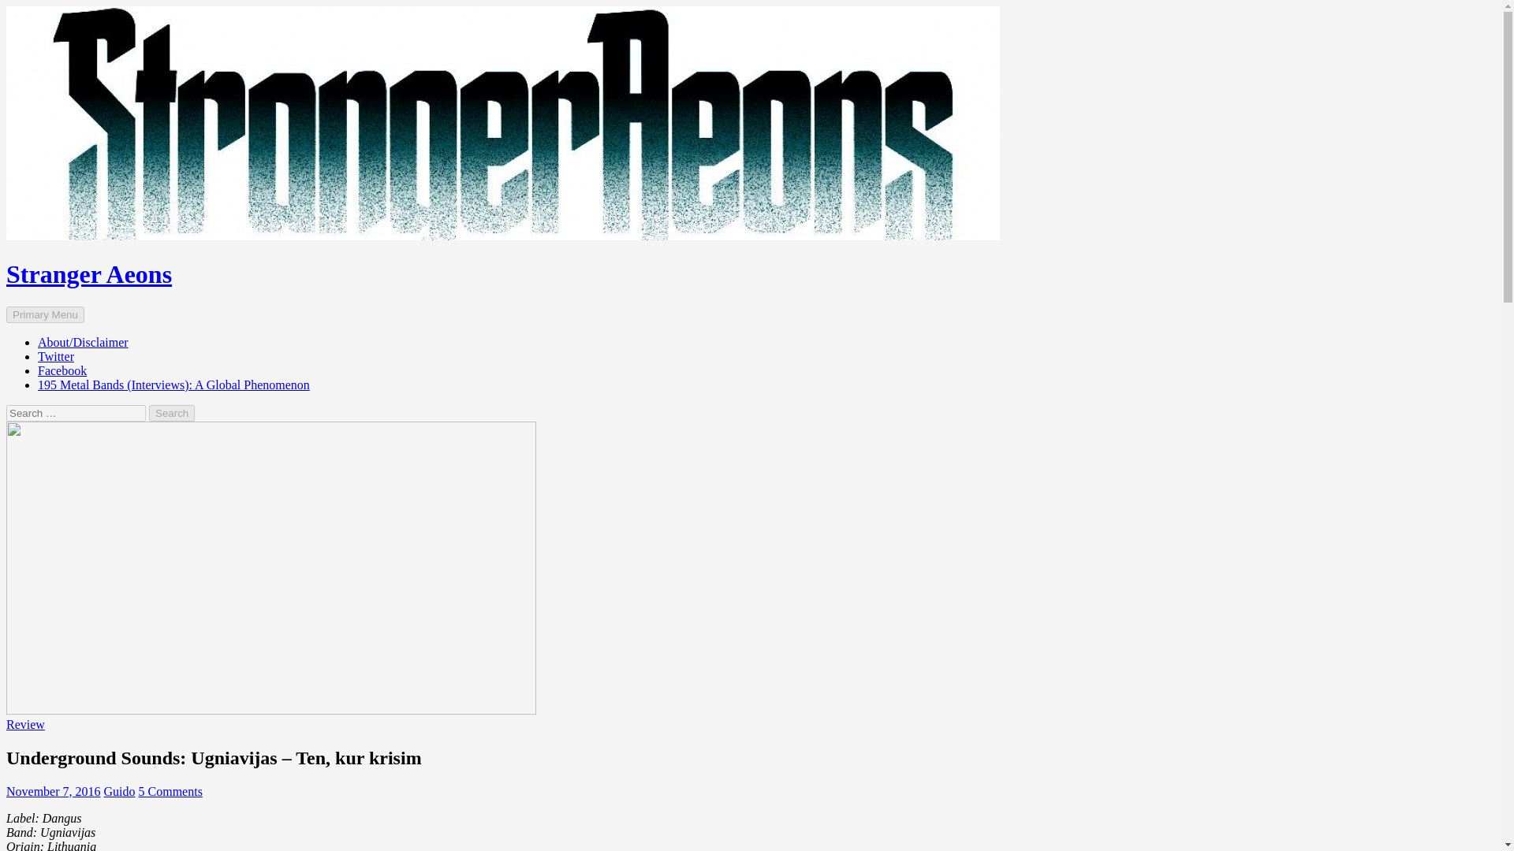  Describe the element at coordinates (120, 791) in the screenshot. I see `Guido` at that location.